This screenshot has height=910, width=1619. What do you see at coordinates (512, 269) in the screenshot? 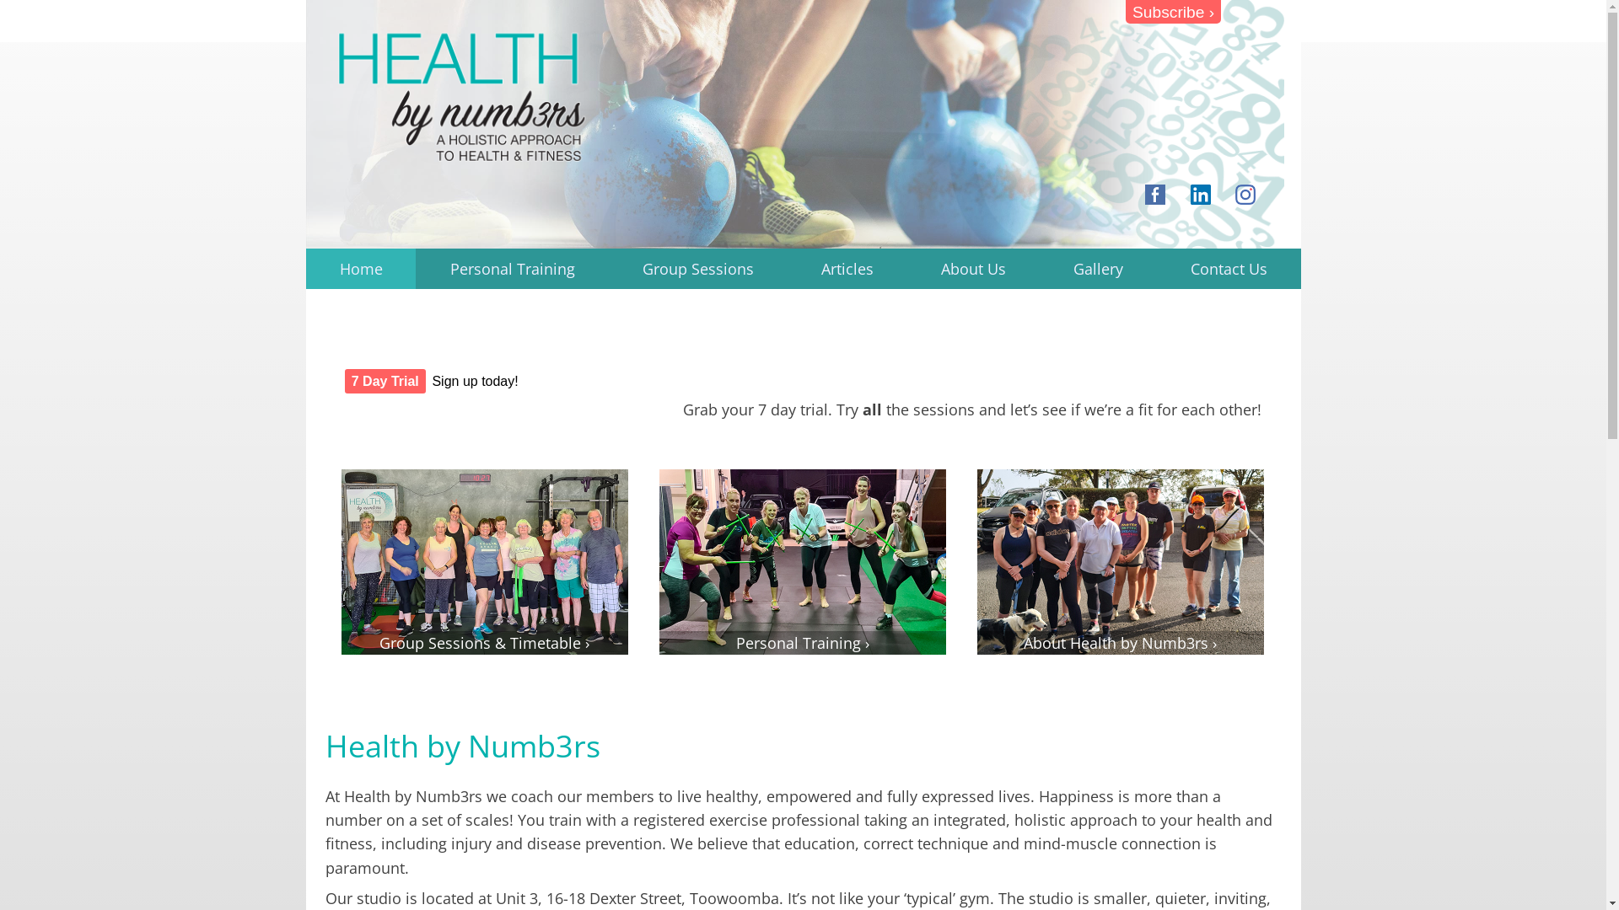
I see `Personal Training` at bounding box center [512, 269].